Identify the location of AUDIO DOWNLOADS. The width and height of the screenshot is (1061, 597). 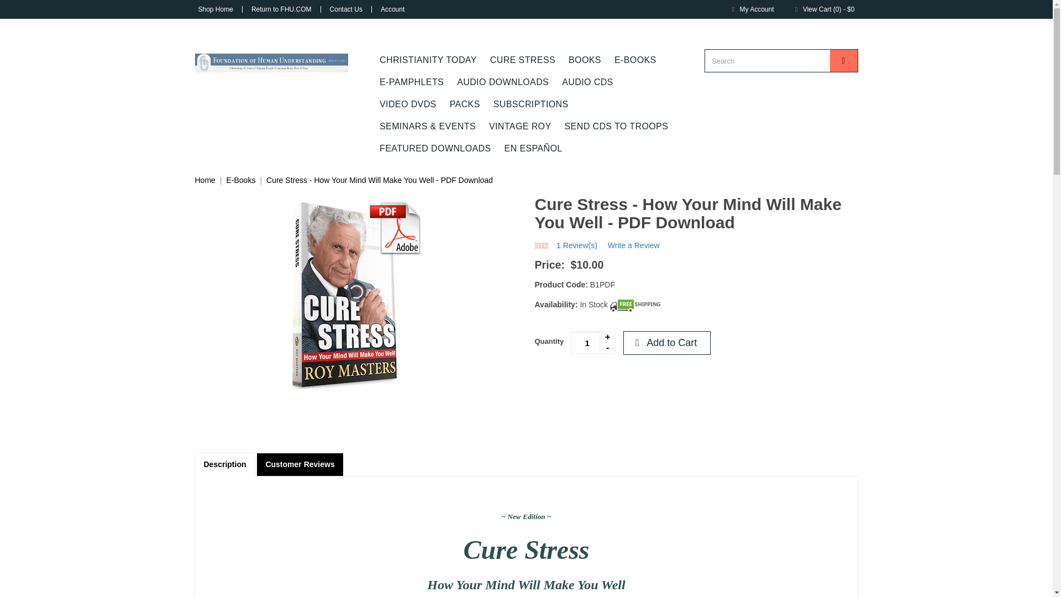
(502, 82).